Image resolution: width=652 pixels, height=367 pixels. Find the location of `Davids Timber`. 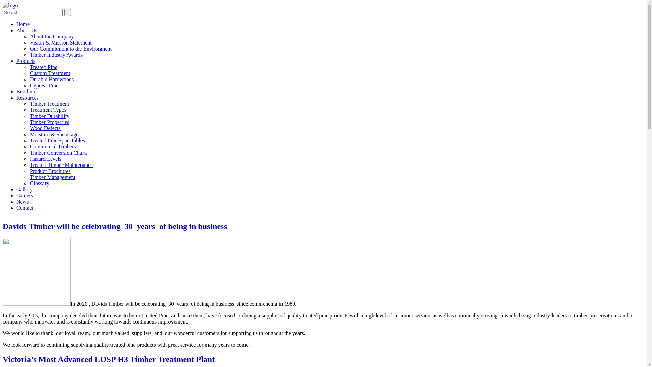

Davids Timber is located at coordinates (10, 5).